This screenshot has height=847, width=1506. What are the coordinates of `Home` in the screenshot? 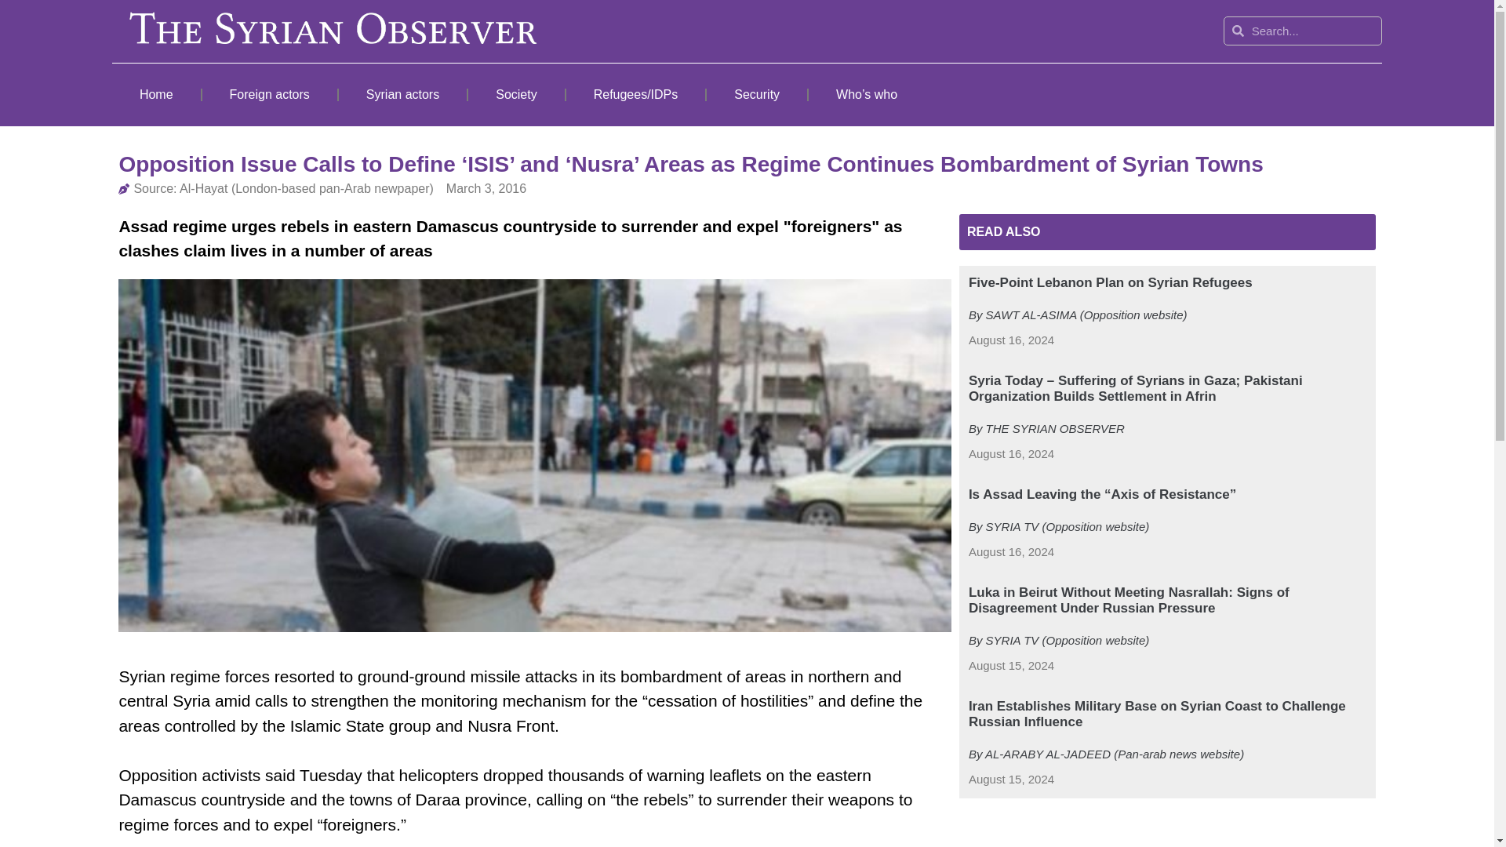 It's located at (155, 94).